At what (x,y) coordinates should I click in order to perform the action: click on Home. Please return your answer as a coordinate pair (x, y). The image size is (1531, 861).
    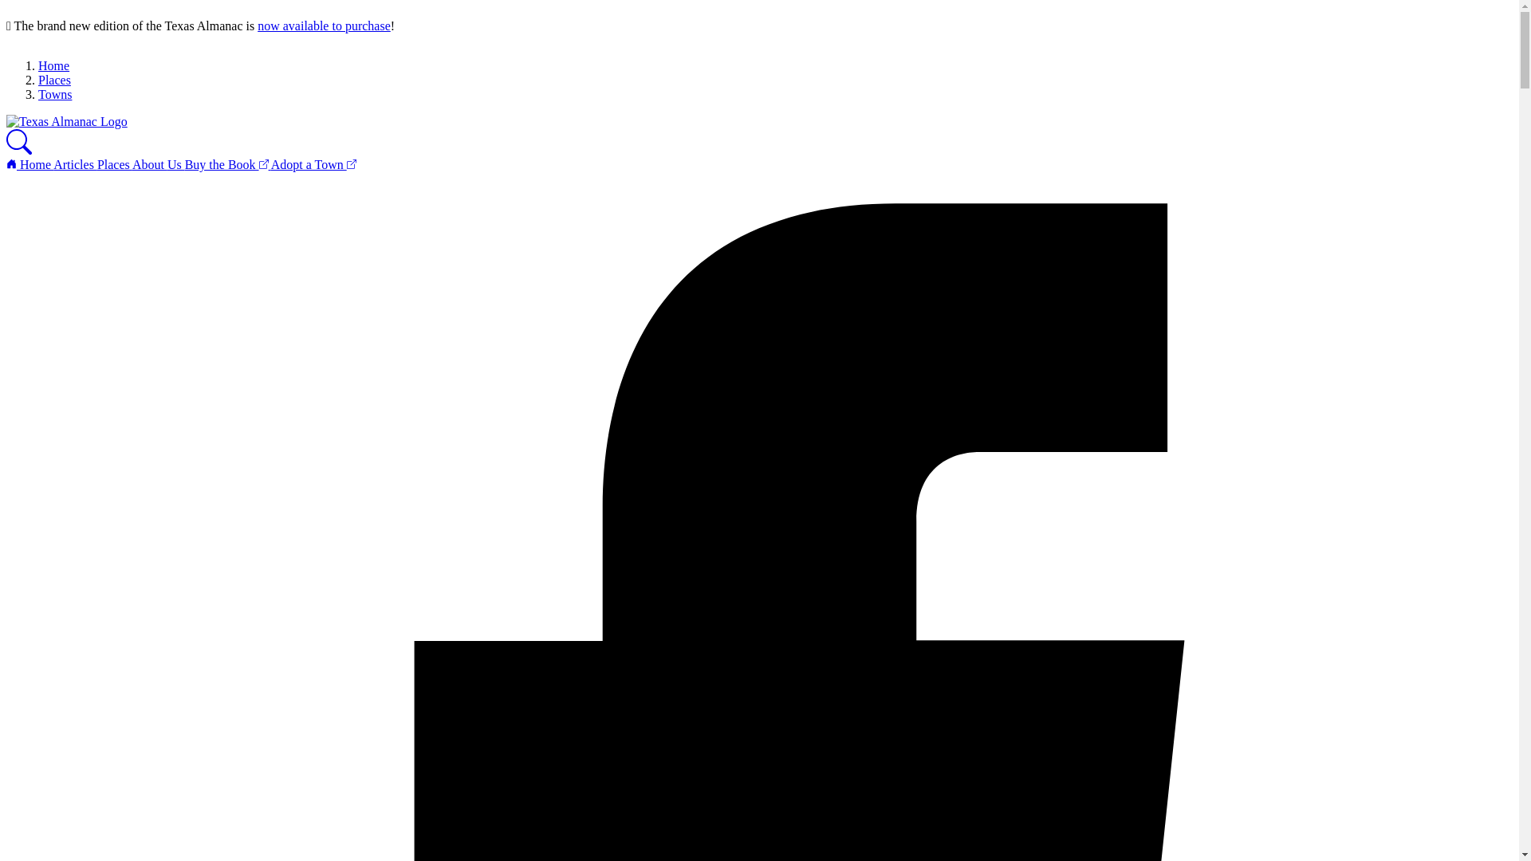
    Looking at the image, I should click on (53, 65).